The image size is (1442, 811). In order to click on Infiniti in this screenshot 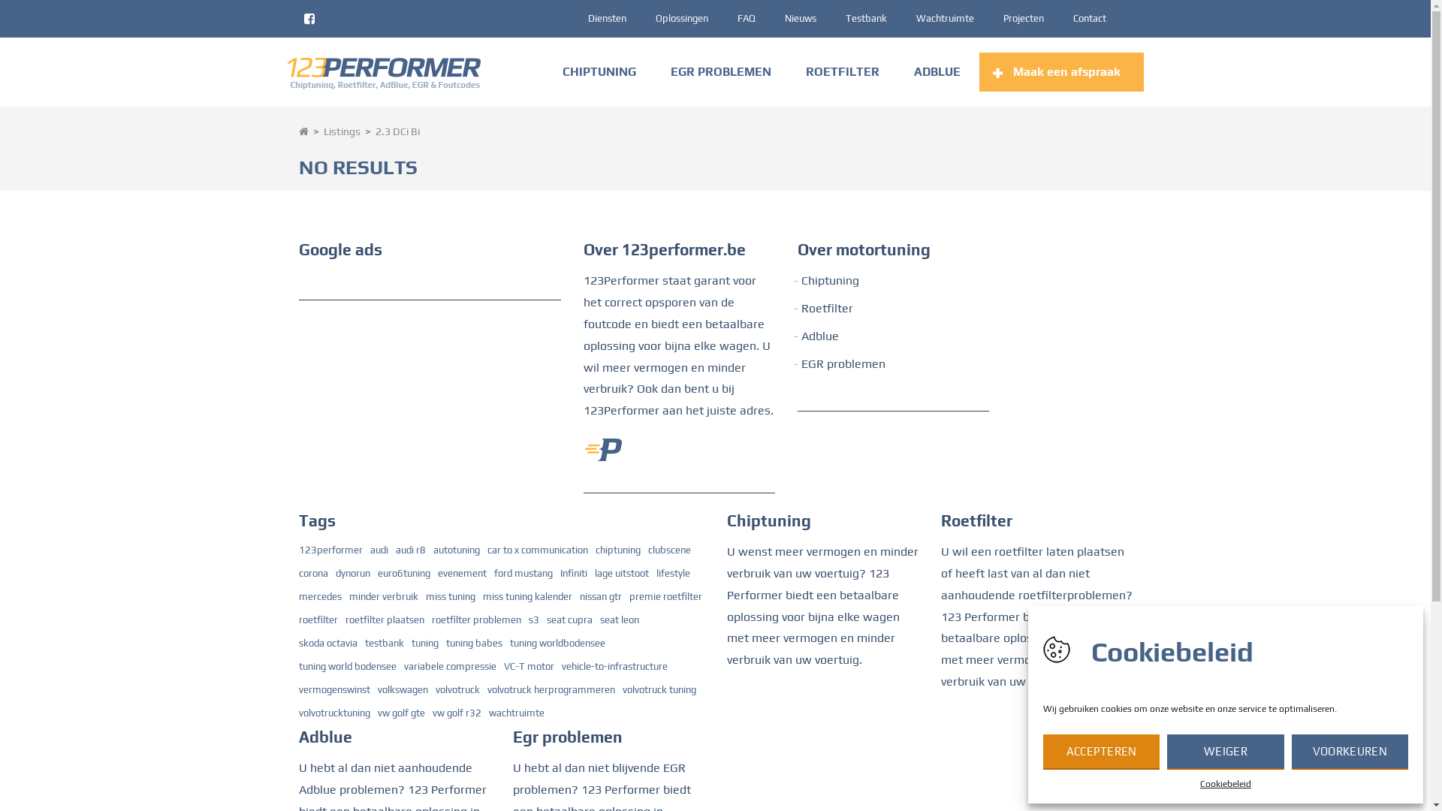, I will do `click(574, 574)`.